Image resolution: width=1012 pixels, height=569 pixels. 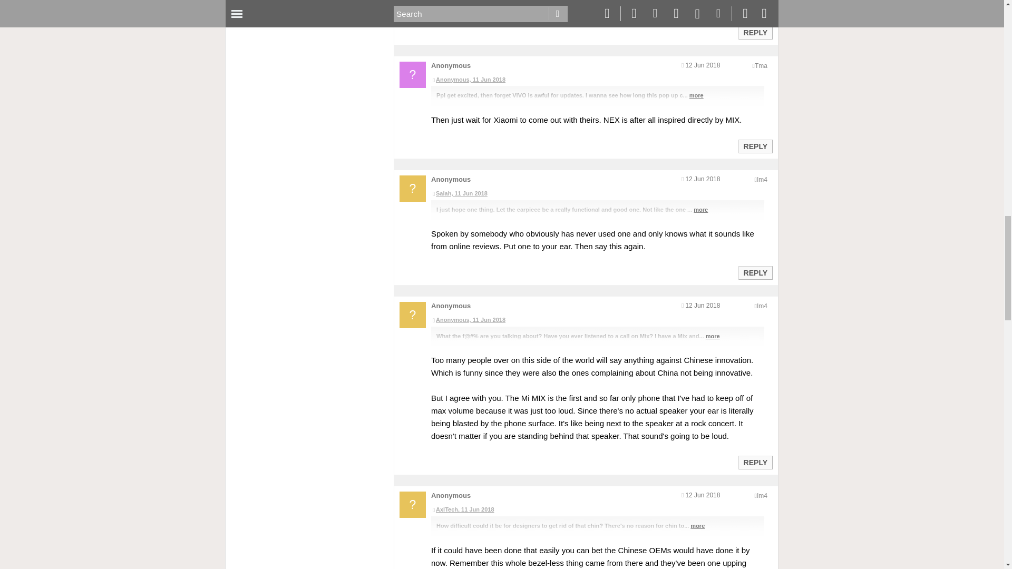 What do you see at coordinates (762, 179) in the screenshot?
I see `Encoded anonymized location` at bounding box center [762, 179].